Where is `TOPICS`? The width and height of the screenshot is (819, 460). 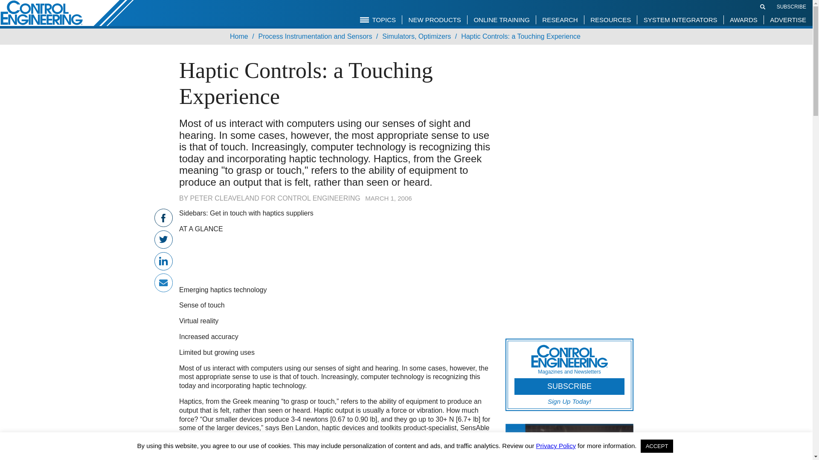
TOPICS is located at coordinates (378, 20).